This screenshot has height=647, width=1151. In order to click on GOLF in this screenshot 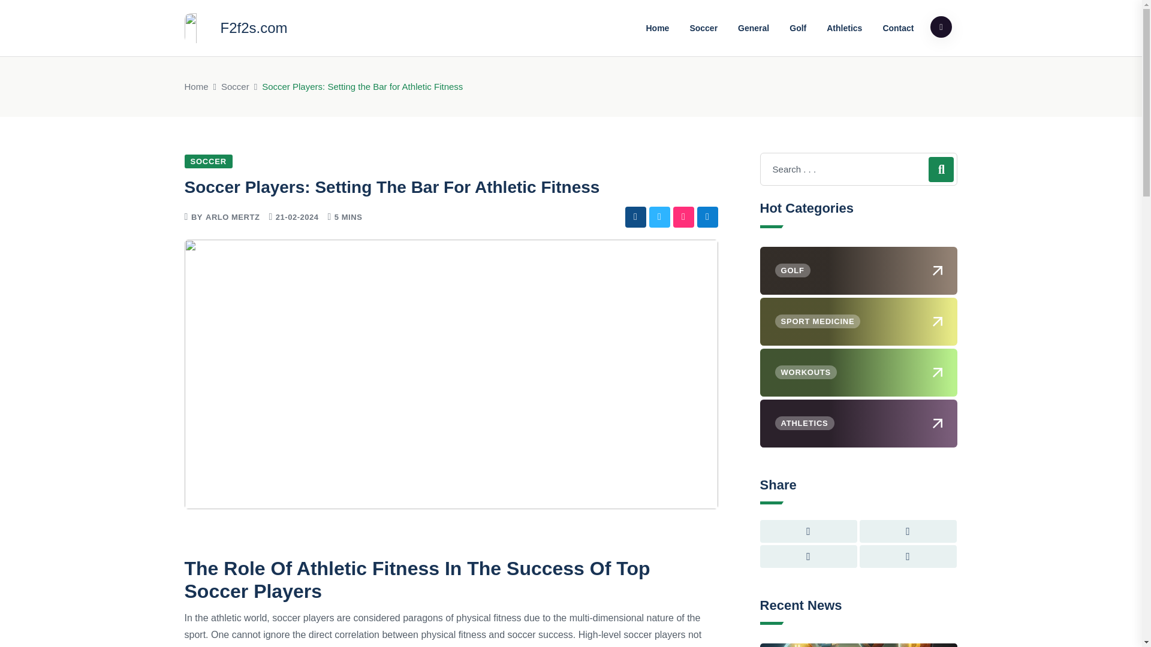, I will do `click(858, 271)`.